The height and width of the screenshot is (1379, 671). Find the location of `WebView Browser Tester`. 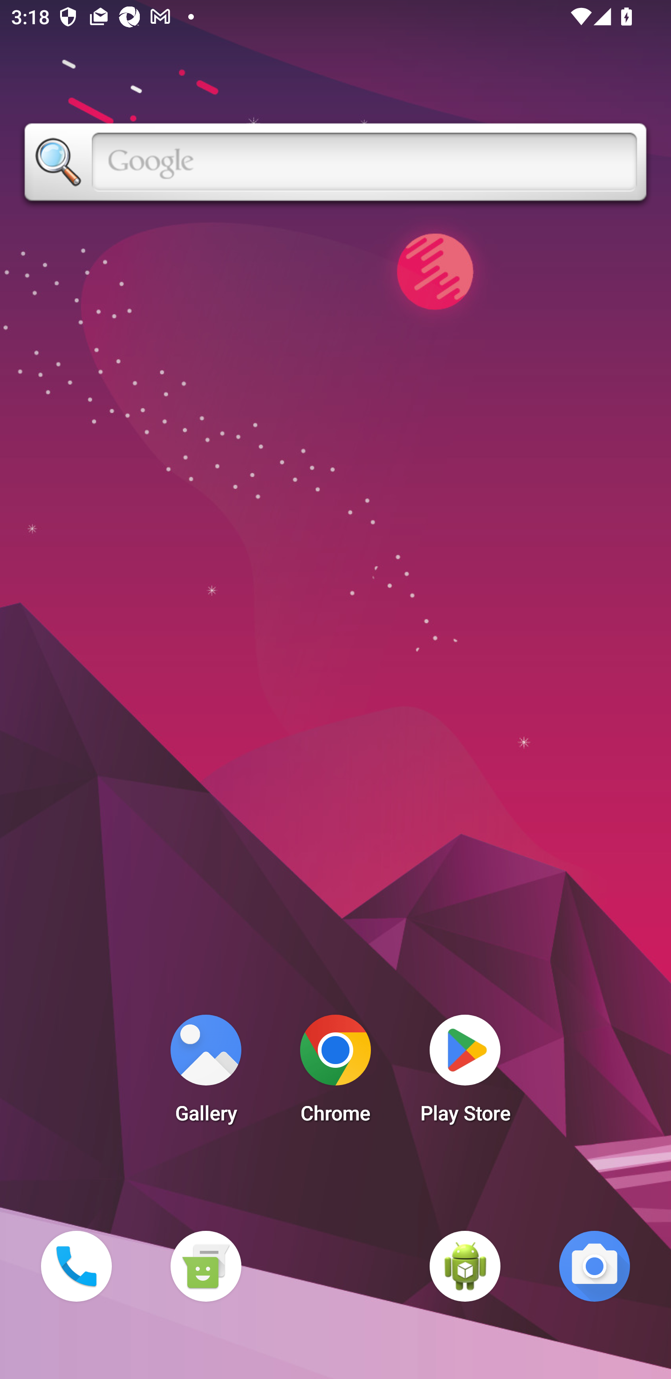

WebView Browser Tester is located at coordinates (465, 1266).